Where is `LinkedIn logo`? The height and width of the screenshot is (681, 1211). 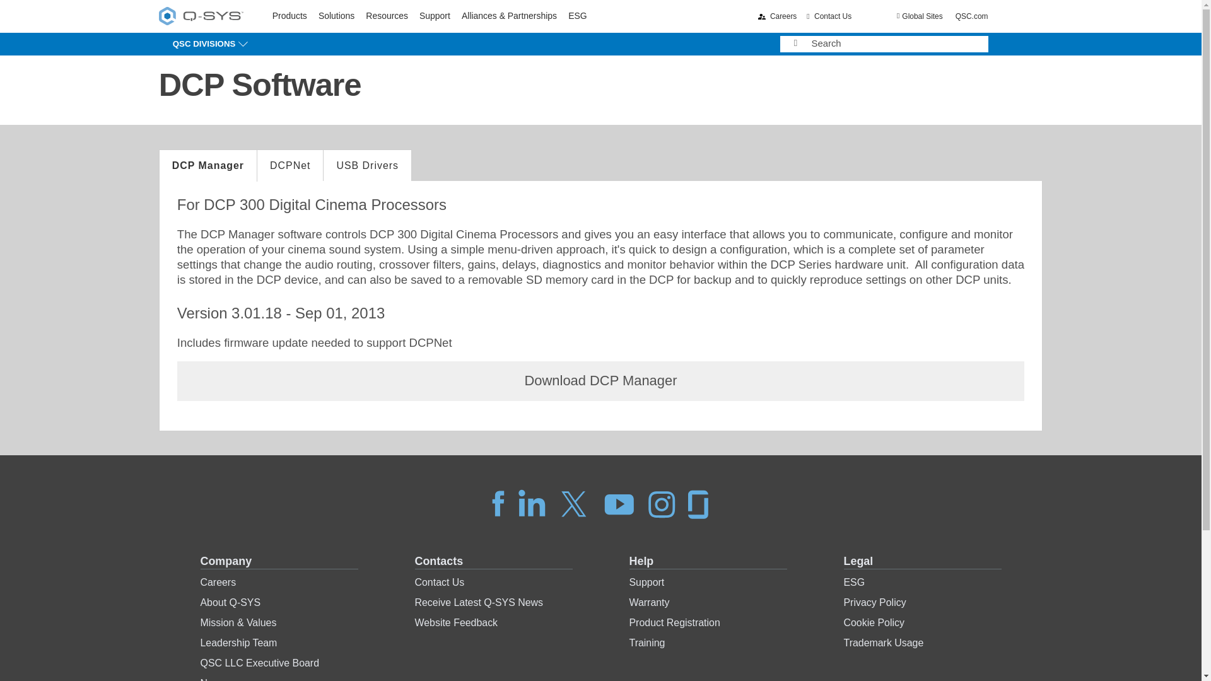
LinkedIn logo is located at coordinates (829, 16).